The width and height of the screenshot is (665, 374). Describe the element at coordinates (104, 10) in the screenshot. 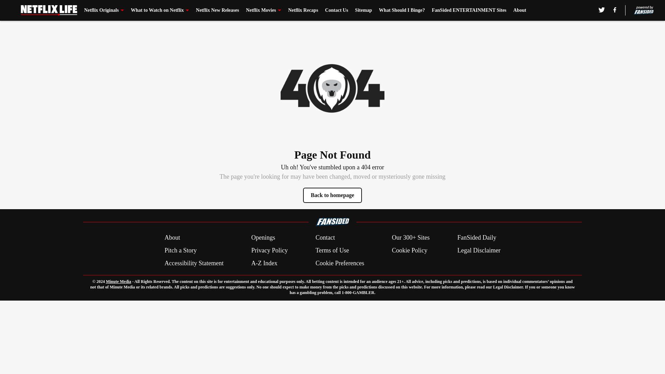

I see `Netflix Originals` at that location.